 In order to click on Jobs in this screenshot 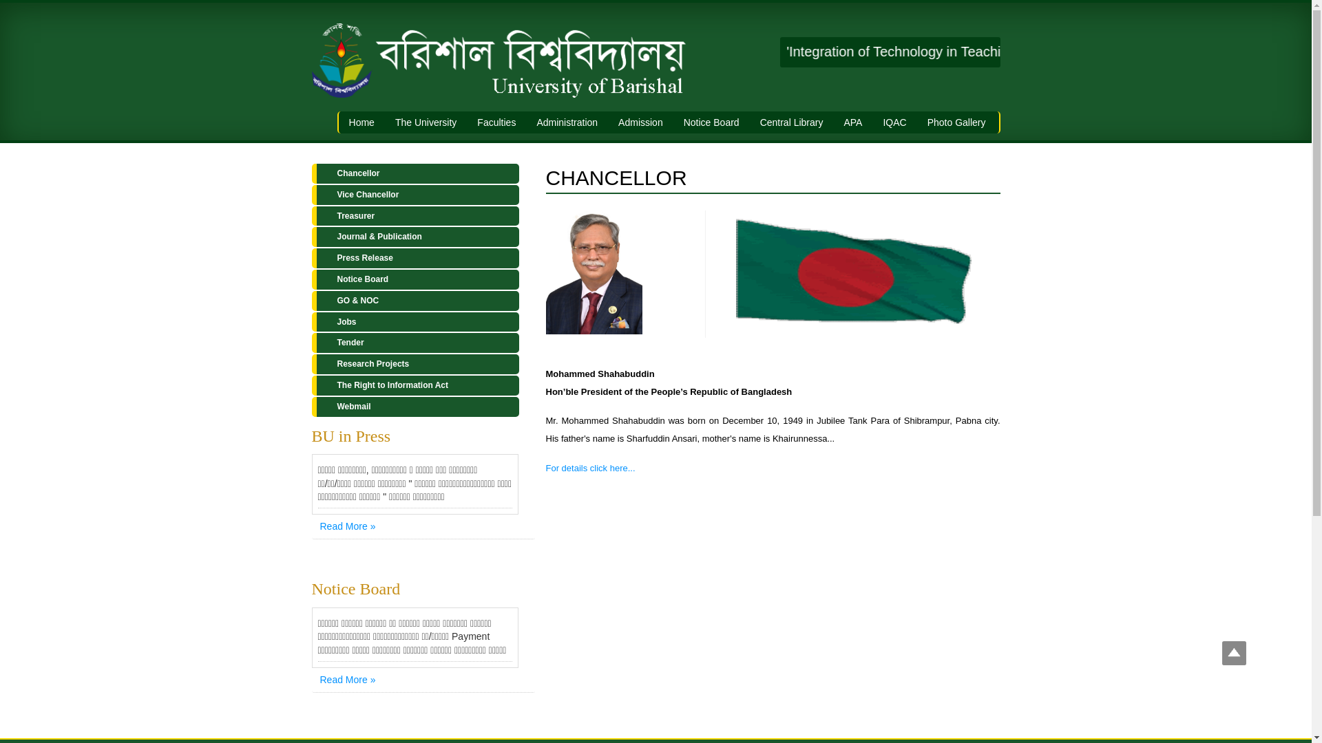, I will do `click(415, 322)`.